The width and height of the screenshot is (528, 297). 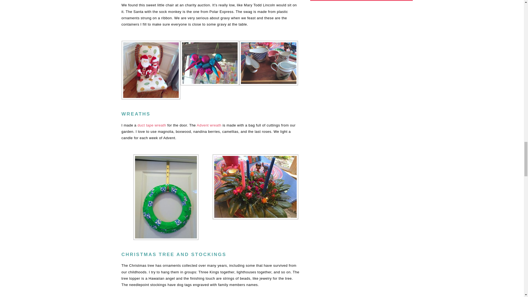 I want to click on duct tape wreath, so click(x=152, y=125).